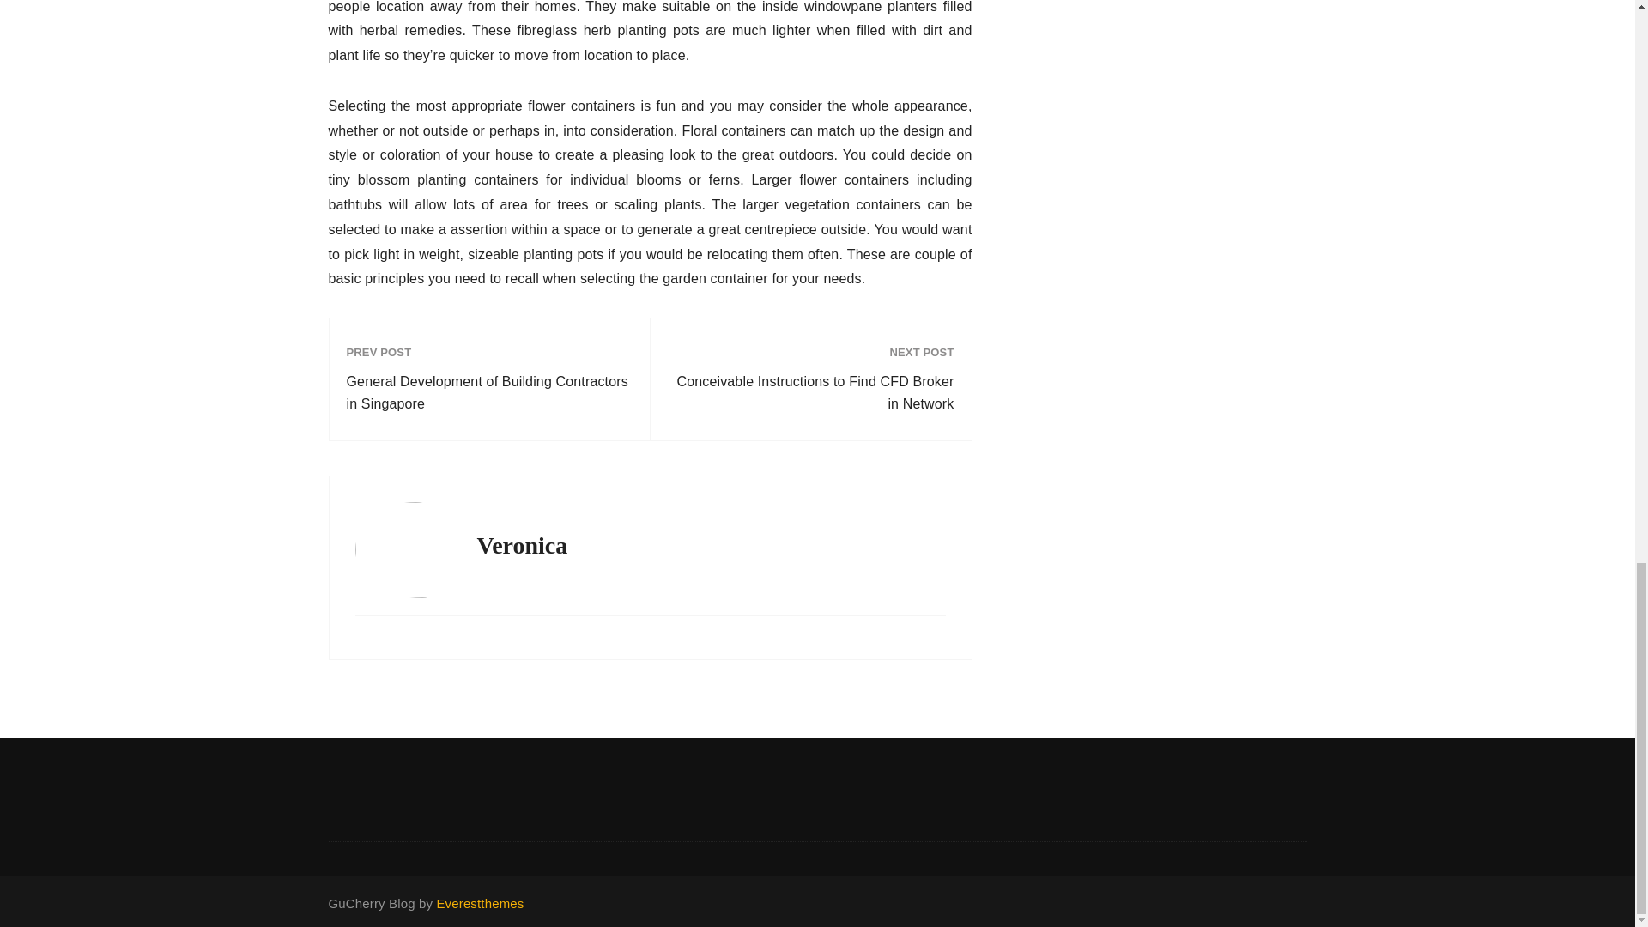 Image resolution: width=1648 pixels, height=927 pixels. Describe the element at coordinates (810, 392) in the screenshot. I see `Conceivable Instructions to Find CFD Broker in Network` at that location.